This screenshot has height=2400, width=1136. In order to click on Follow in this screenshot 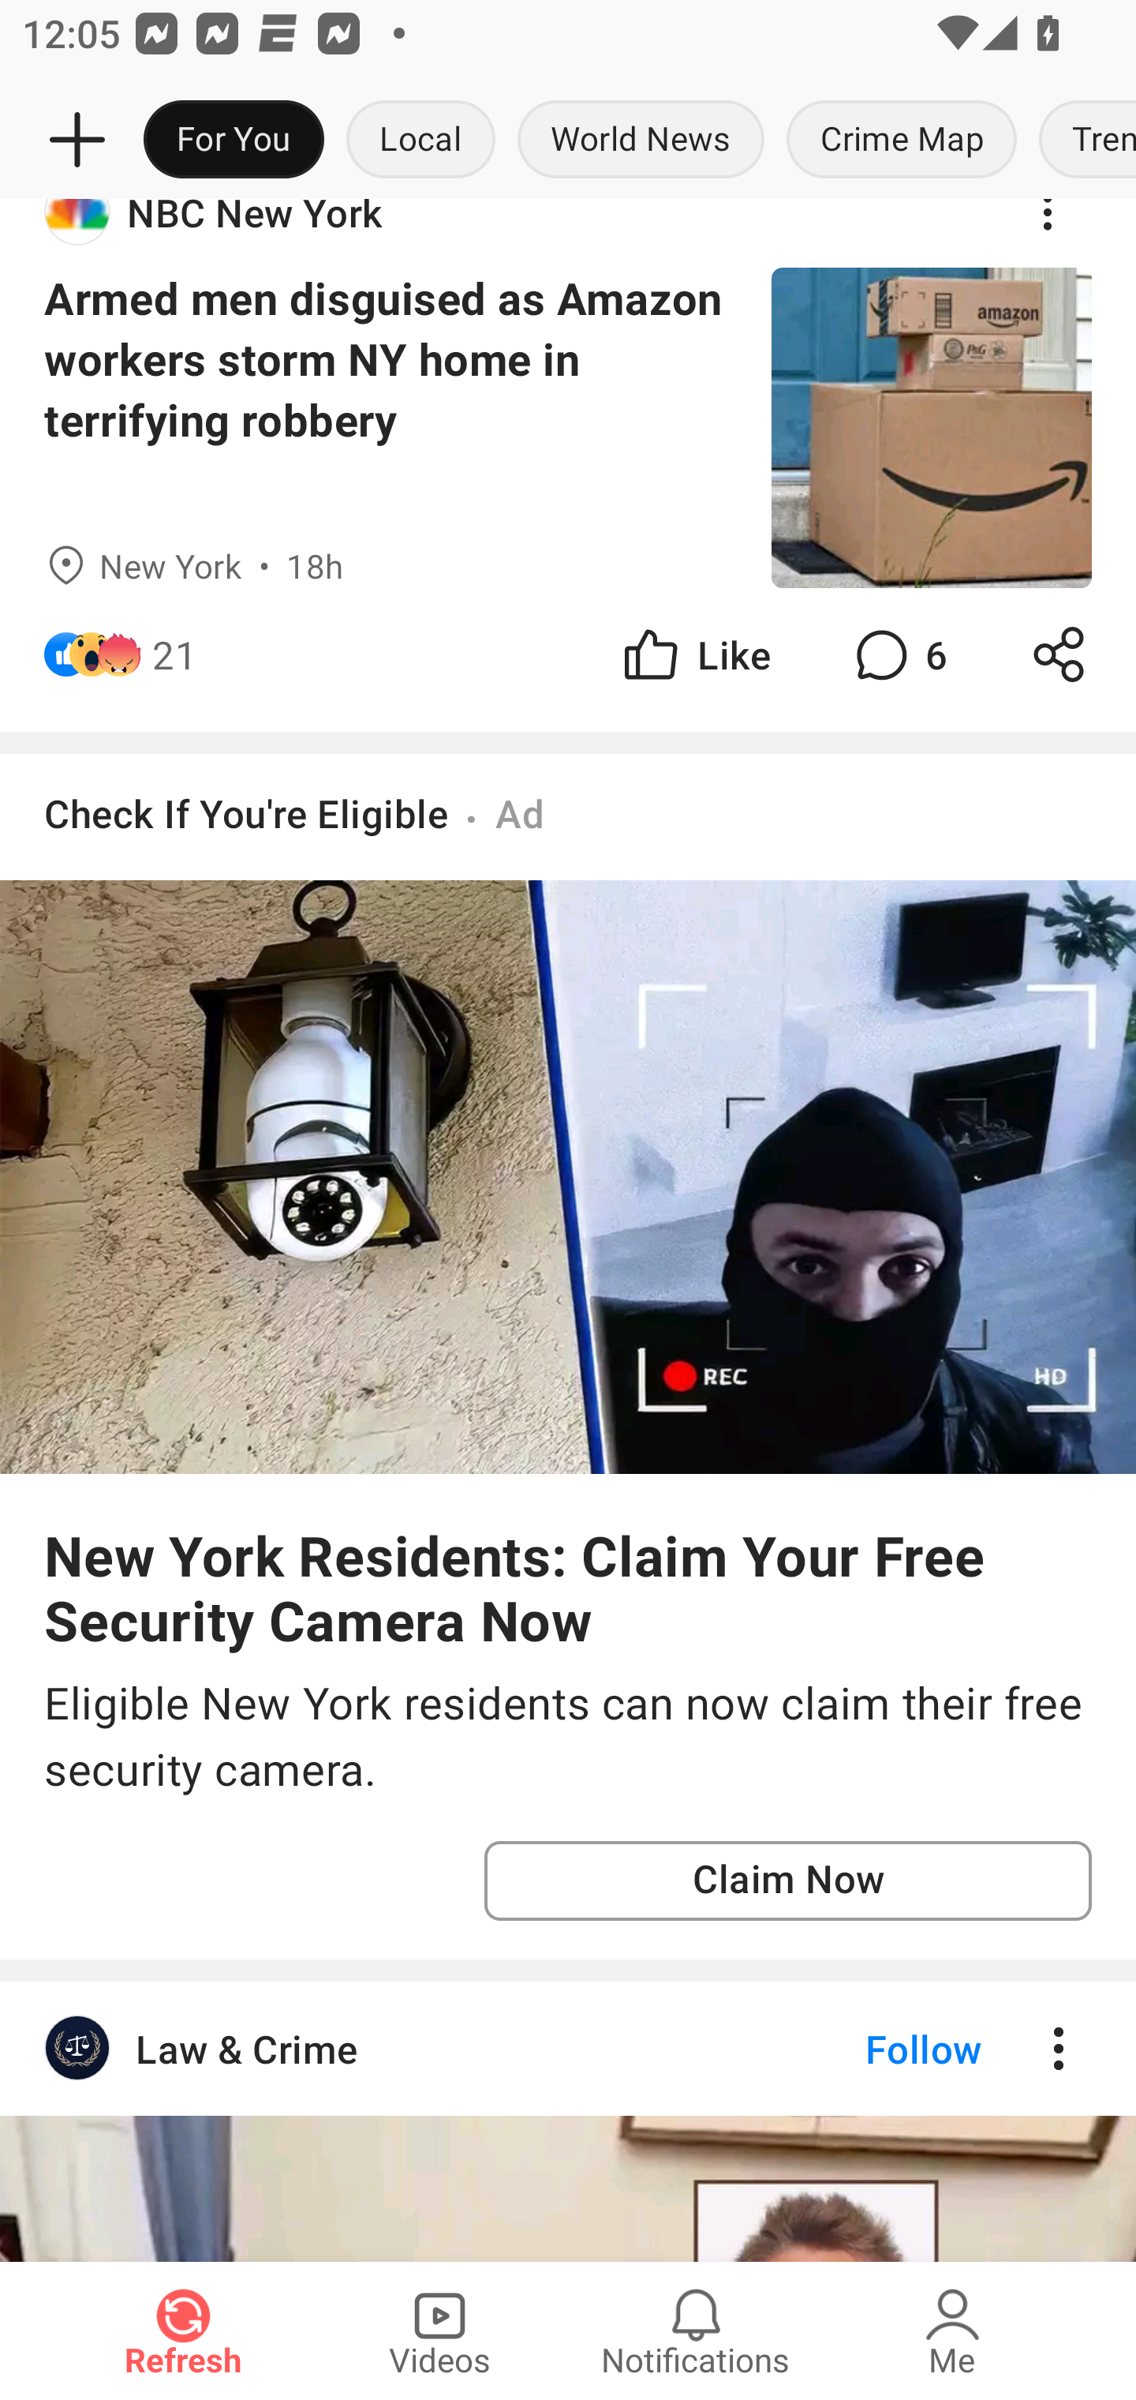, I will do `click(871, 2049)`.